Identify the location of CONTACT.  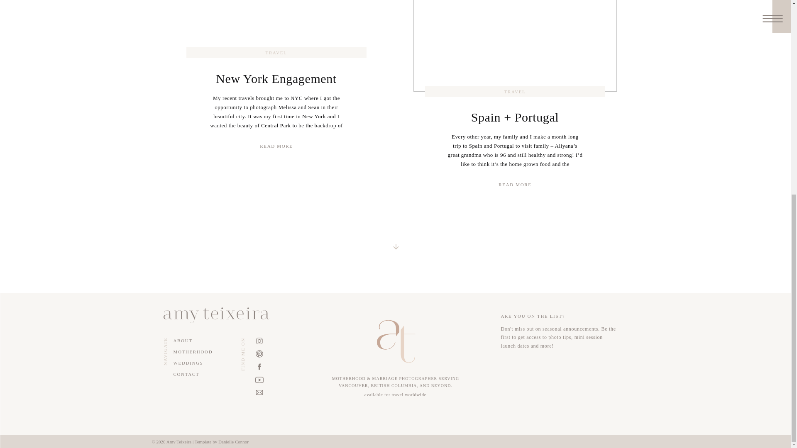
(198, 374).